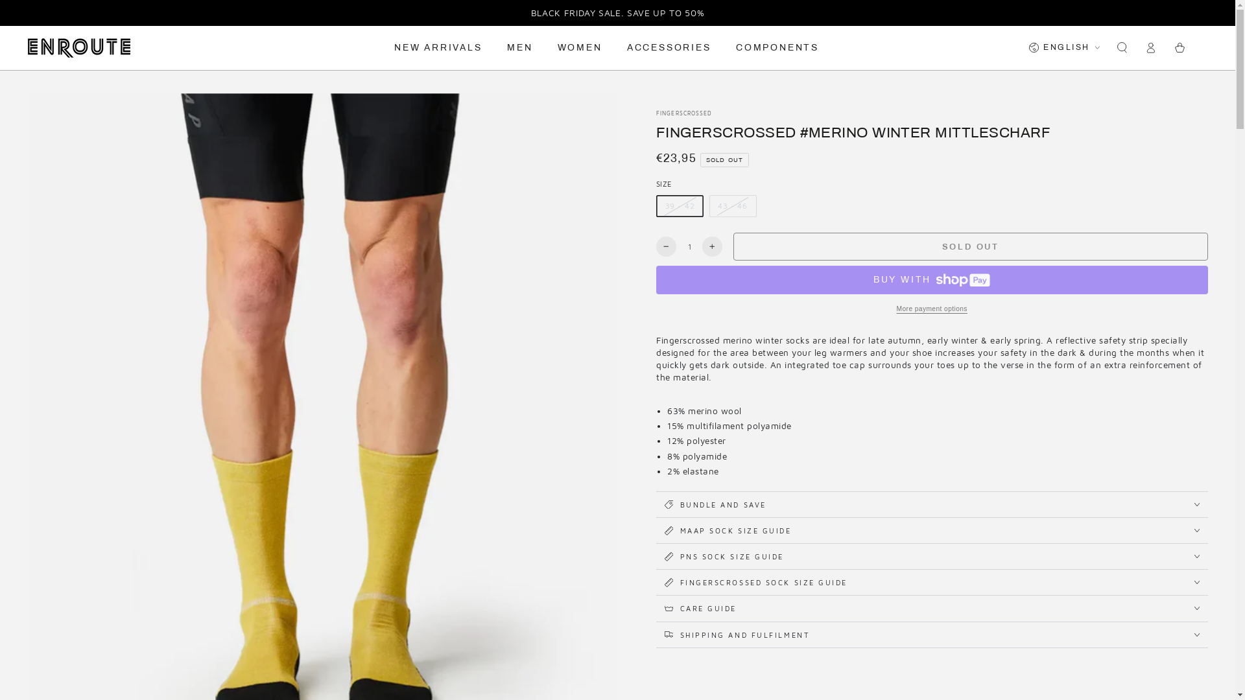 The width and height of the screenshot is (1245, 700). What do you see at coordinates (93, 106) in the screenshot?
I see `SKIP TO PRODUCT INFORMATION` at bounding box center [93, 106].